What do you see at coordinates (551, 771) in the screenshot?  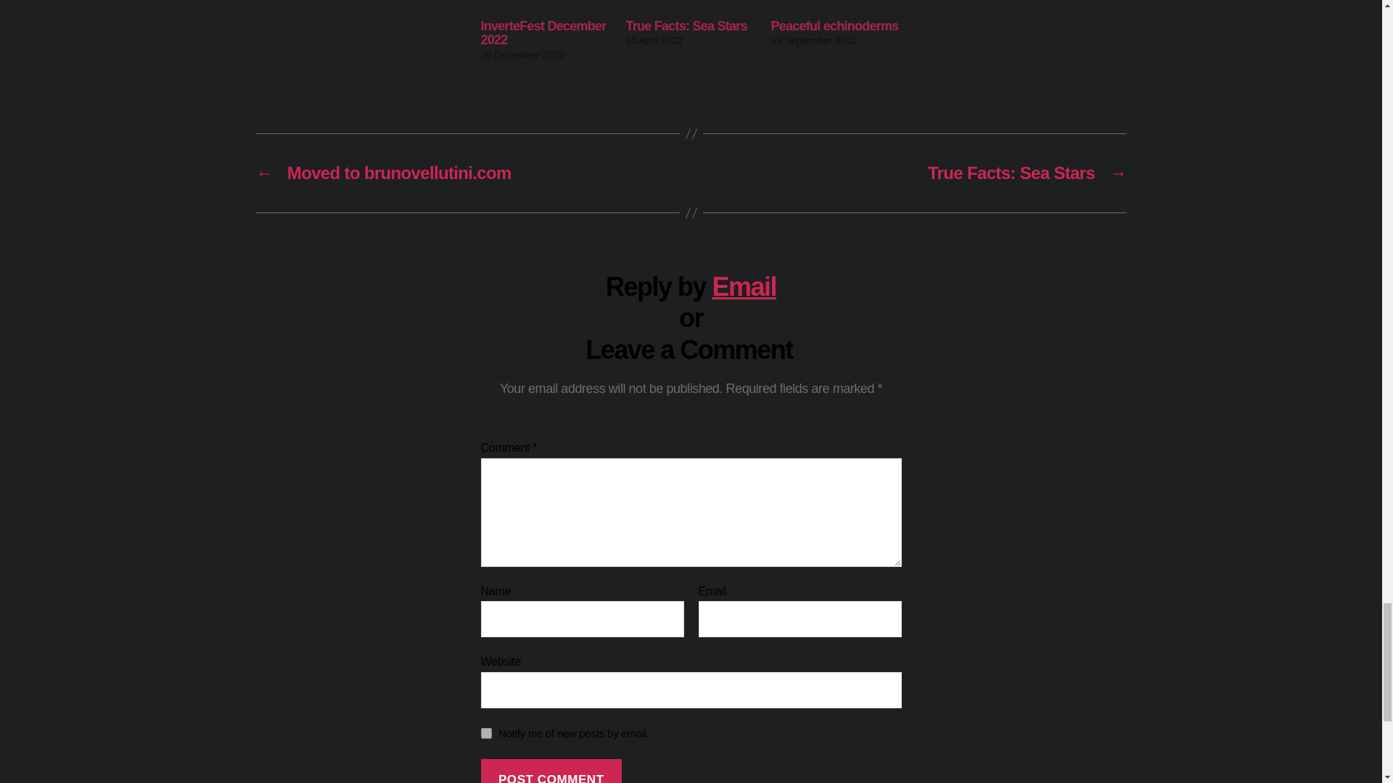 I see `Post Comment` at bounding box center [551, 771].